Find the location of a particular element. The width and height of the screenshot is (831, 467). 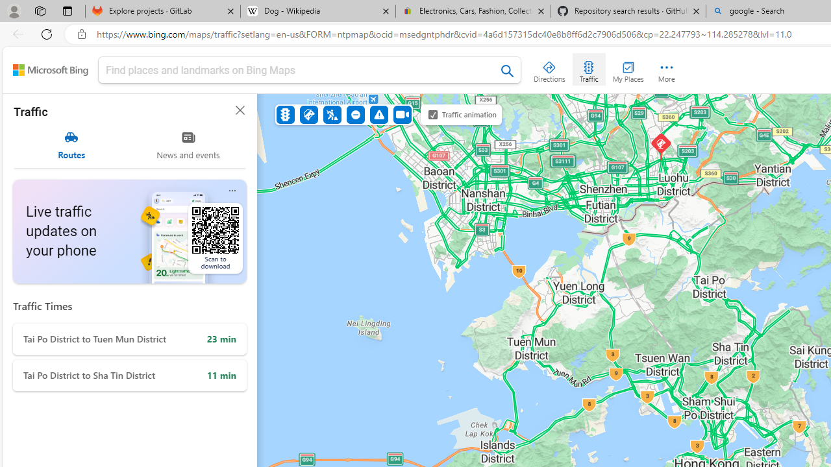

Road Closures is located at coordinates (355, 114).